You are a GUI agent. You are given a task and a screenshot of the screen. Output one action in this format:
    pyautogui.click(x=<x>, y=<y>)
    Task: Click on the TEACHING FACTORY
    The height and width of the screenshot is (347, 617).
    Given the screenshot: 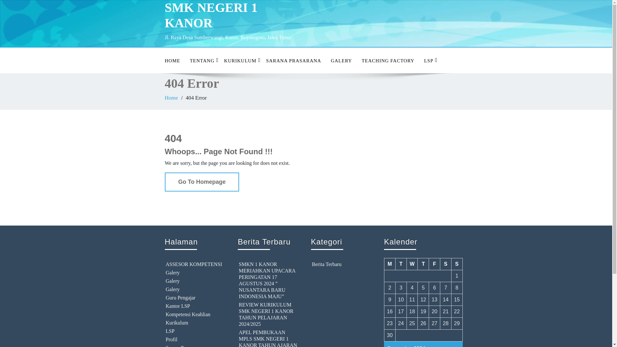 What is the action you would take?
    pyautogui.click(x=388, y=61)
    